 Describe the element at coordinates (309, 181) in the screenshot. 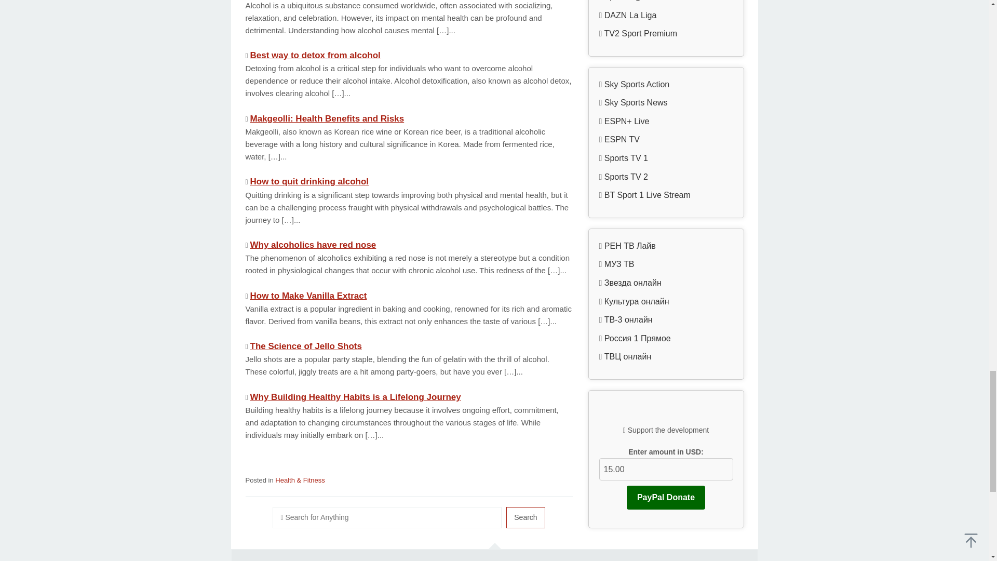

I see `How to quit drinking alcohol` at that location.